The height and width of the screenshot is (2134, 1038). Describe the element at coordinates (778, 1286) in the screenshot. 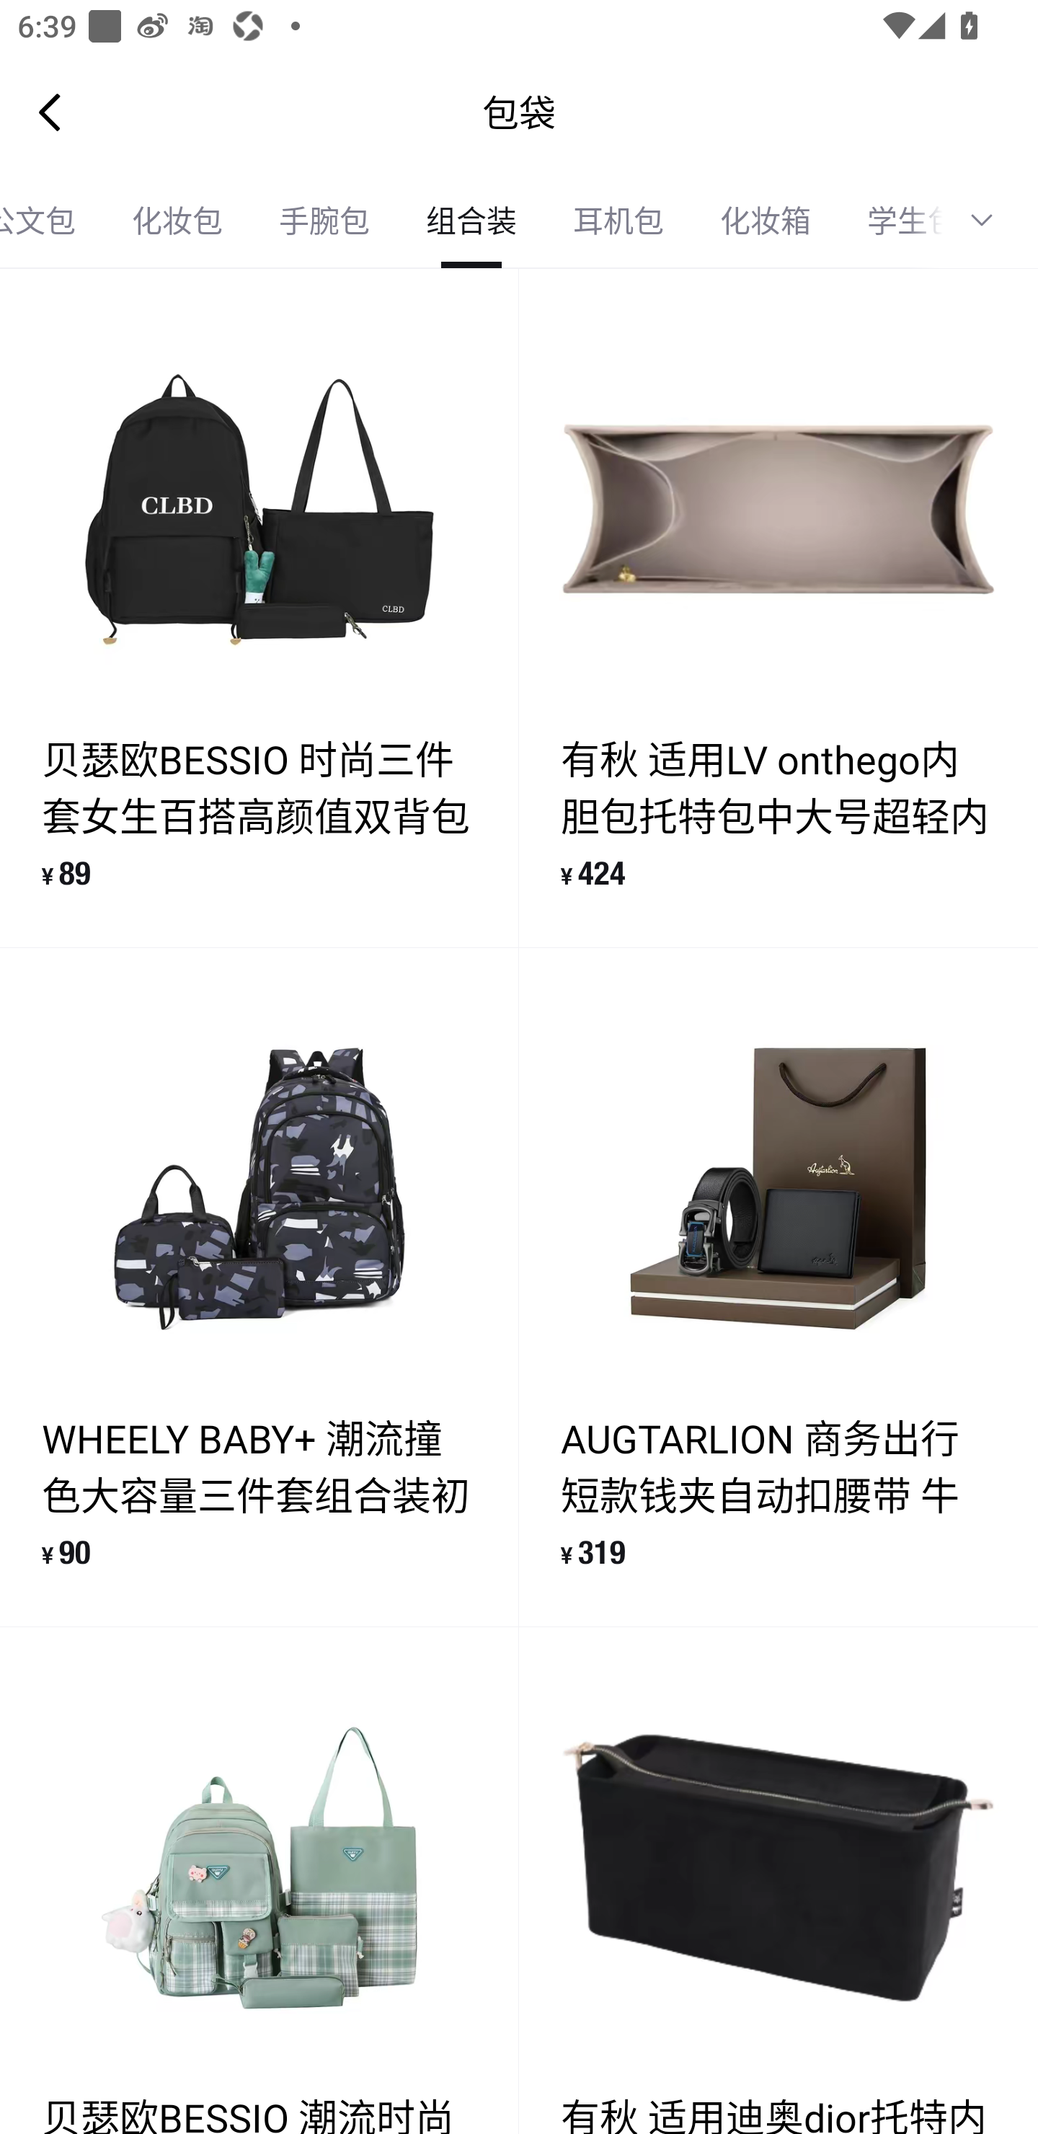

I see `AUGTARLION 商务出行
短款钱夹自动扣腰带 牛
皮 钱包 男款 蓝色 ¥ 319` at that location.